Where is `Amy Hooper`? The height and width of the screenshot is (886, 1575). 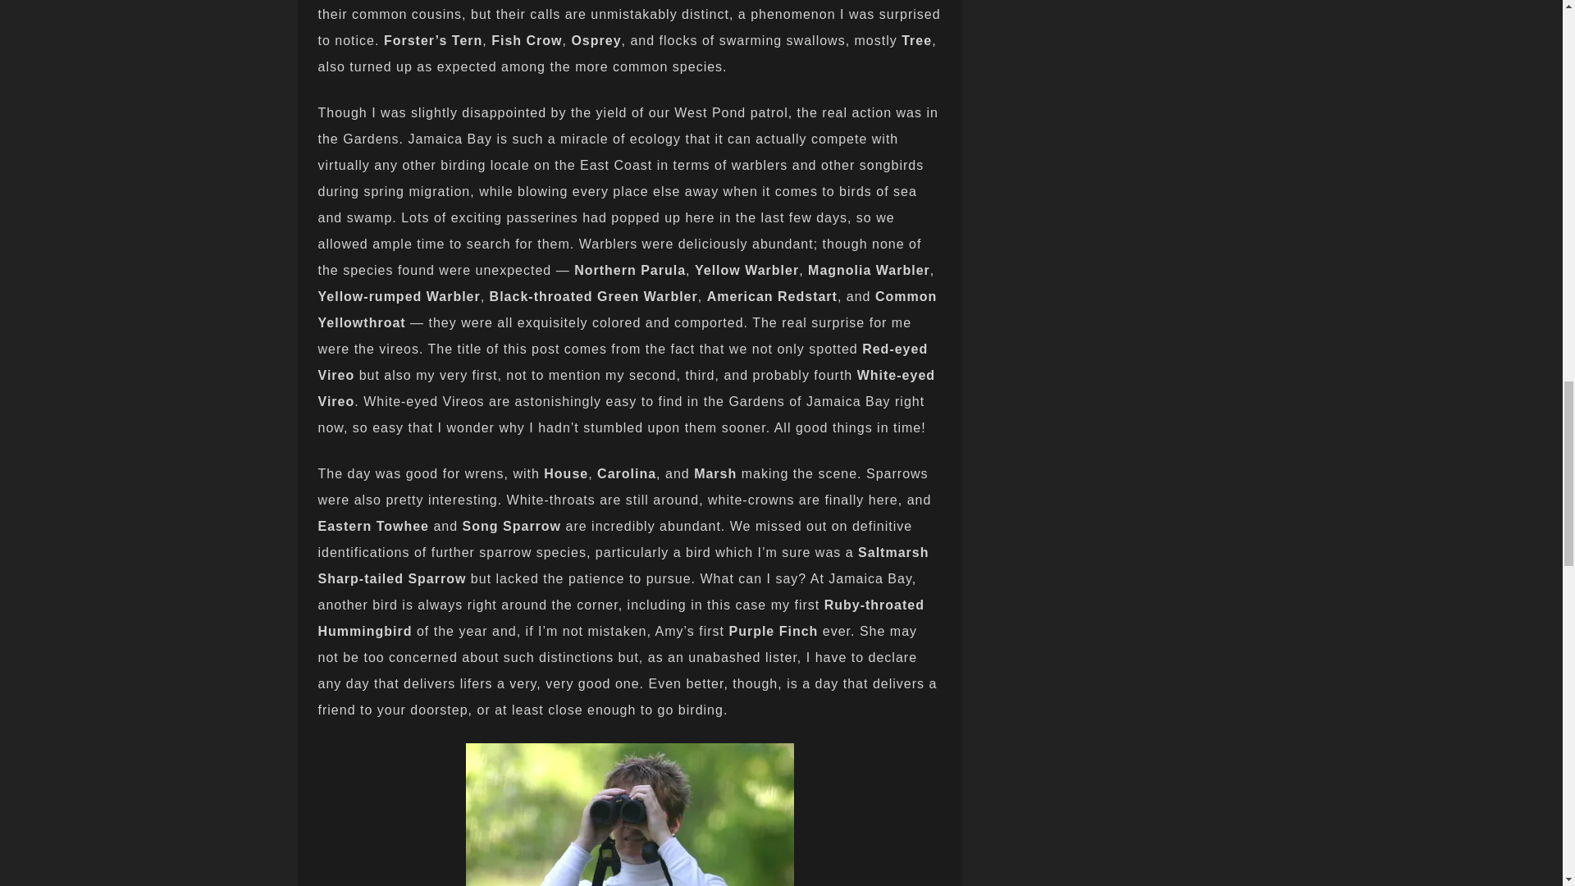 Amy Hooper is located at coordinates (630, 815).